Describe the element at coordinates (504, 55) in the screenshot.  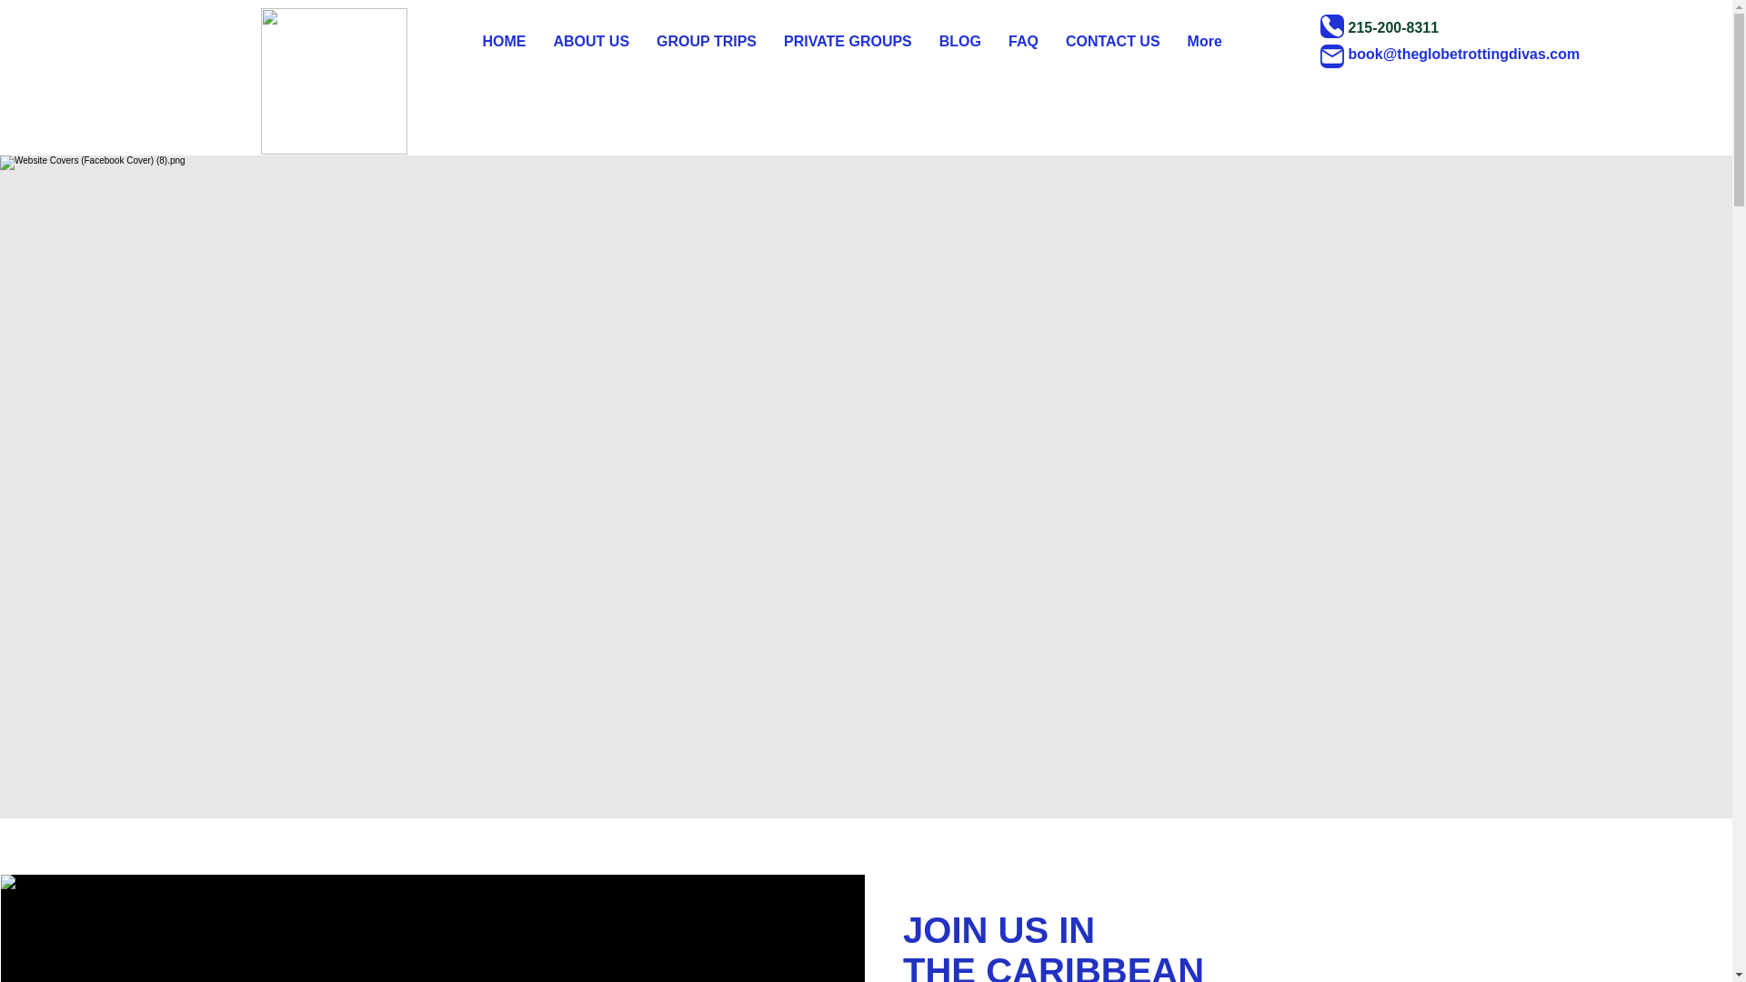
I see `HOME` at that location.